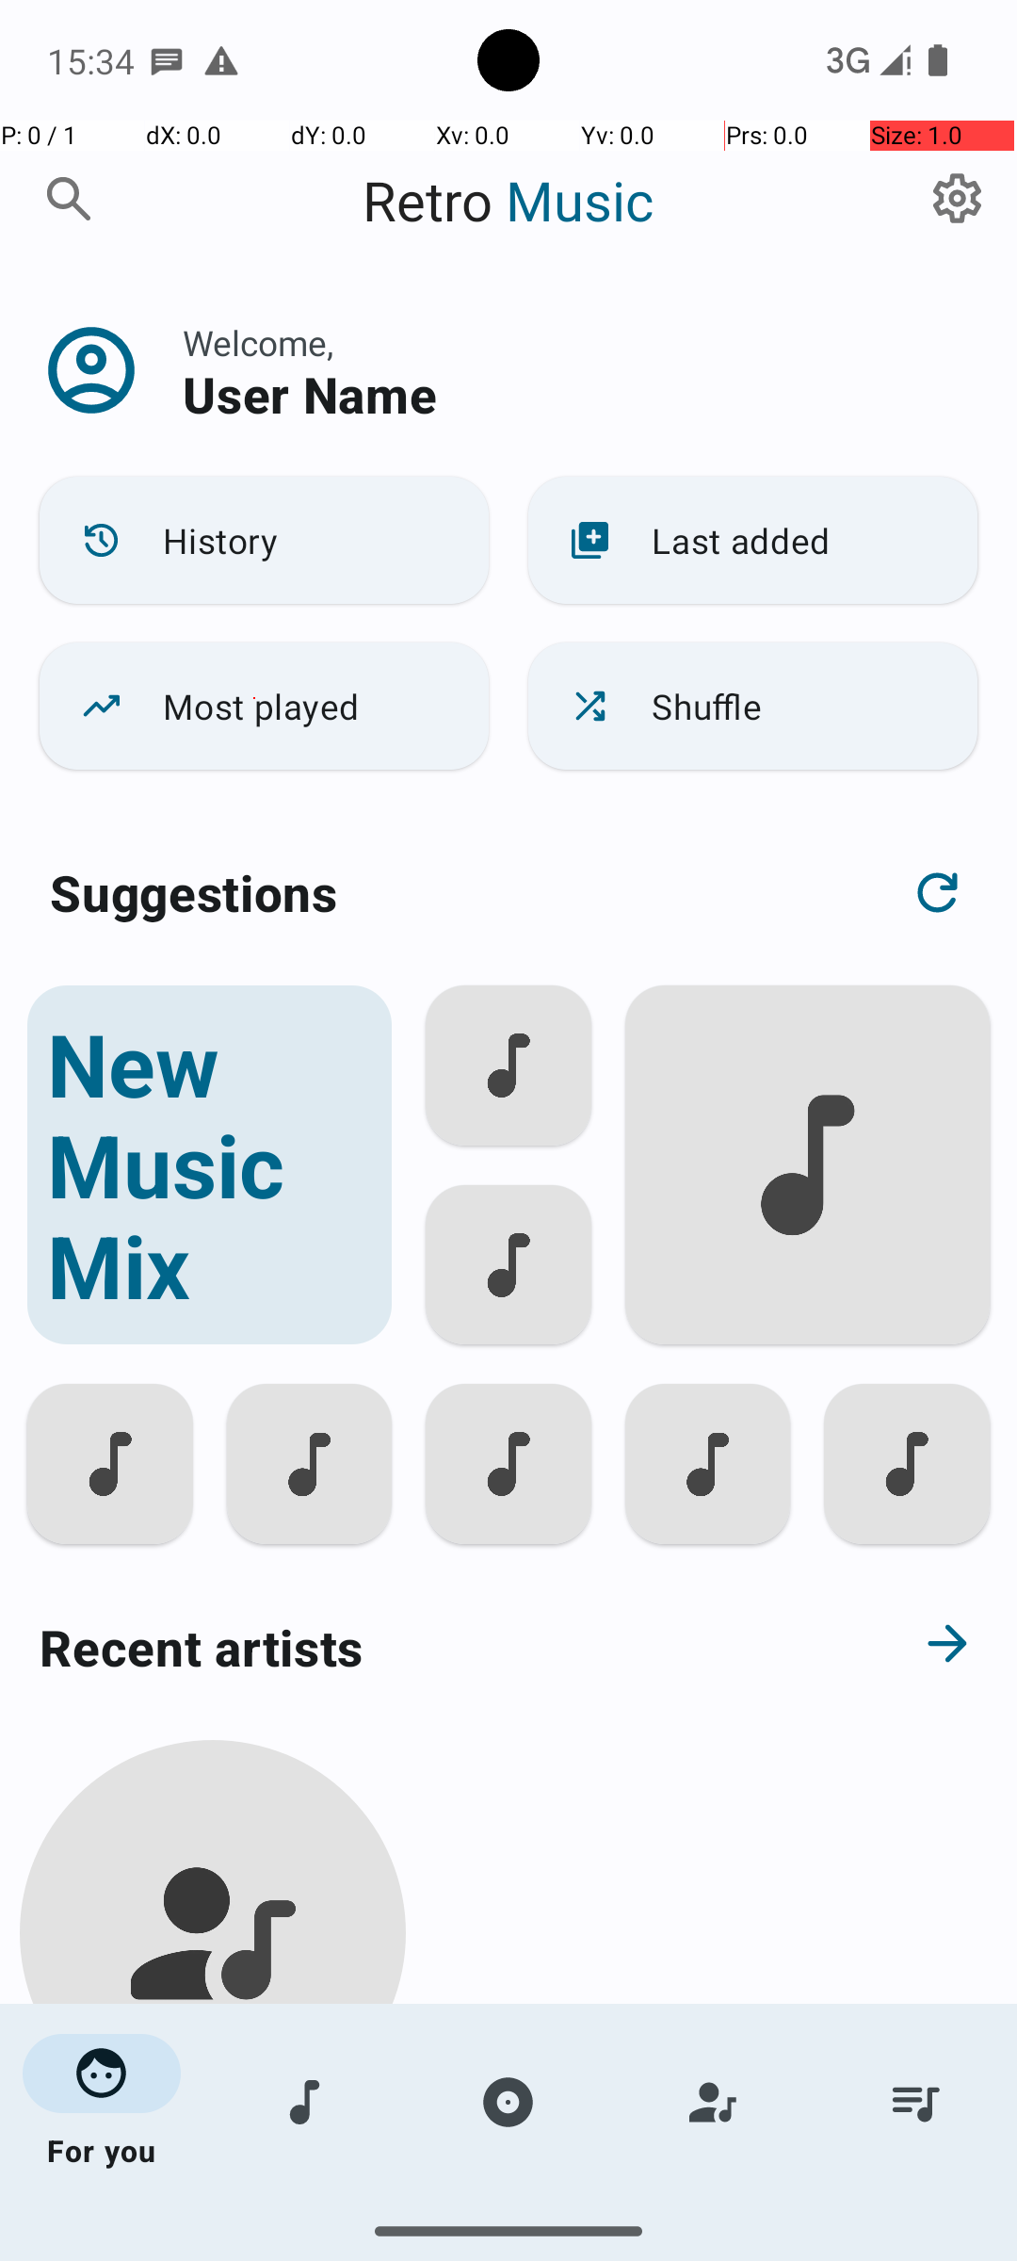 This screenshot has width=1017, height=2261. Describe the element at coordinates (508, 200) in the screenshot. I see `Retro Music` at that location.